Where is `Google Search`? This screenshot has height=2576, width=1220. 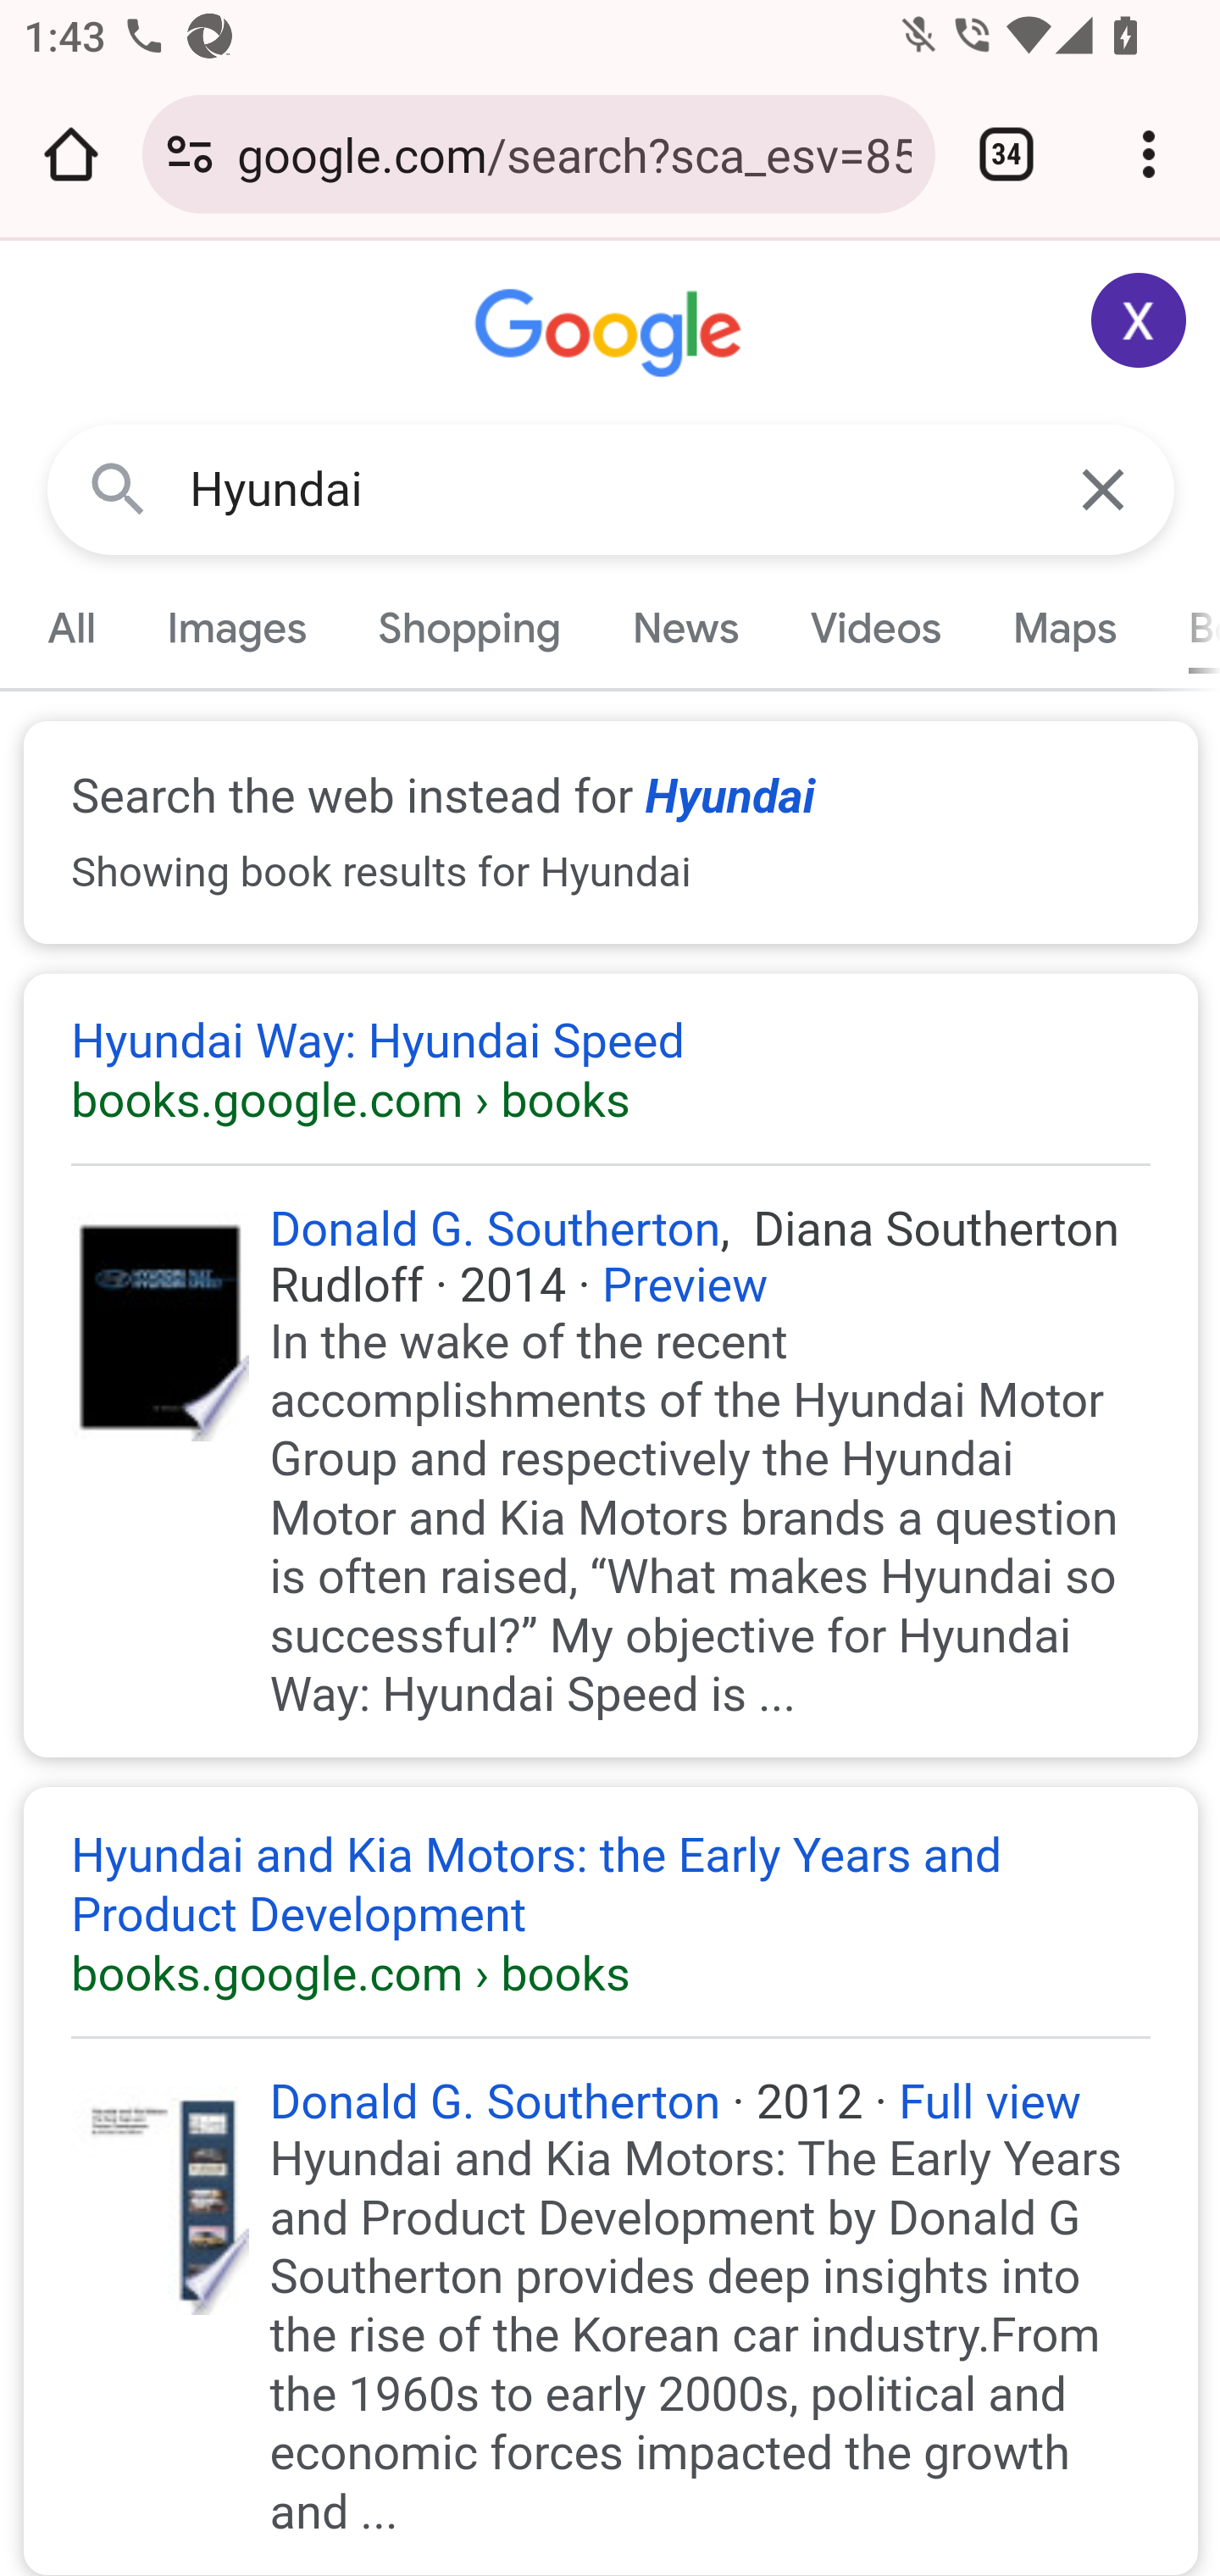
Google Search is located at coordinates (119, 488).